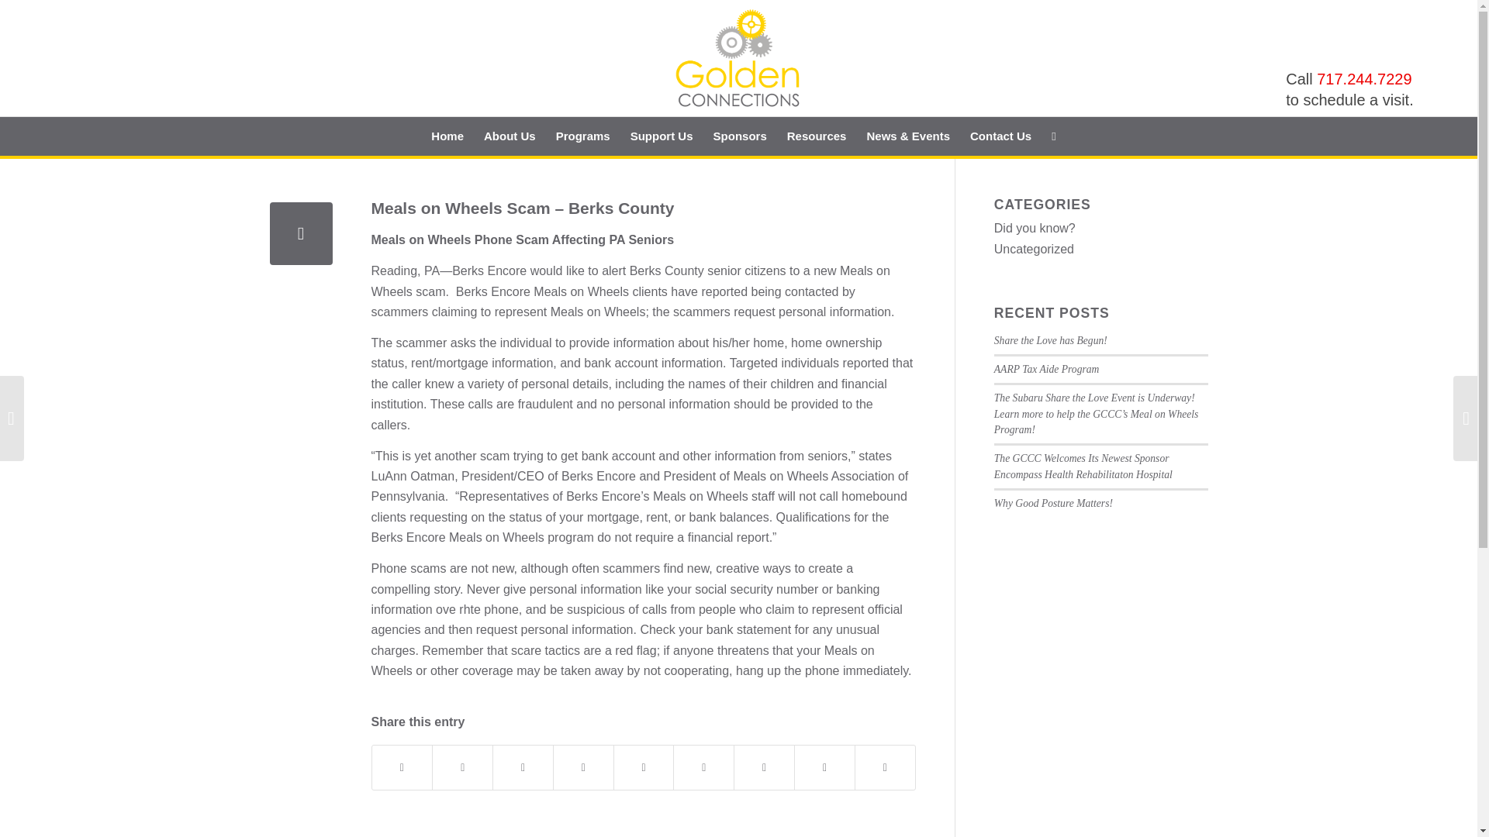 This screenshot has height=837, width=1489. What do you see at coordinates (583, 136) in the screenshot?
I see `Programs` at bounding box center [583, 136].